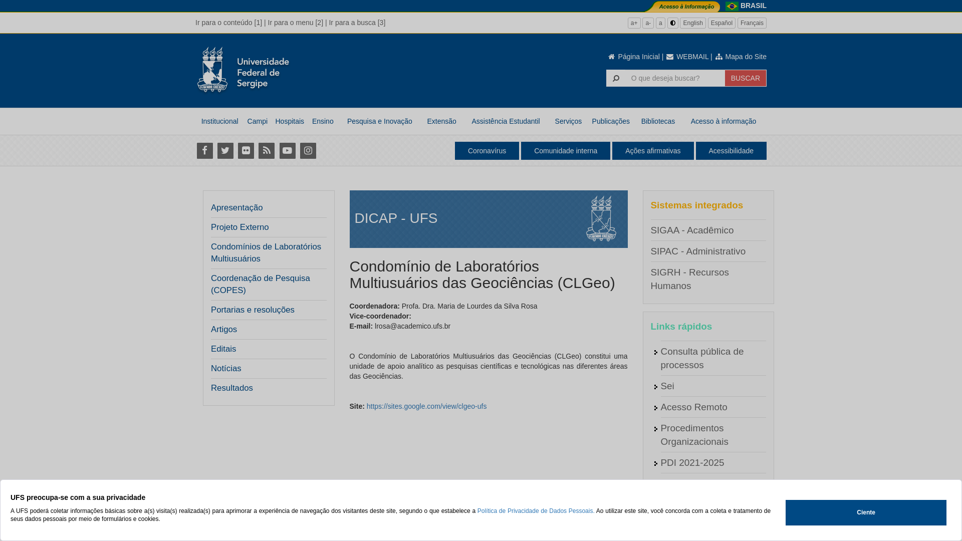 The image size is (962, 541). Describe the element at coordinates (219, 121) in the screenshot. I see `Institucional` at that location.